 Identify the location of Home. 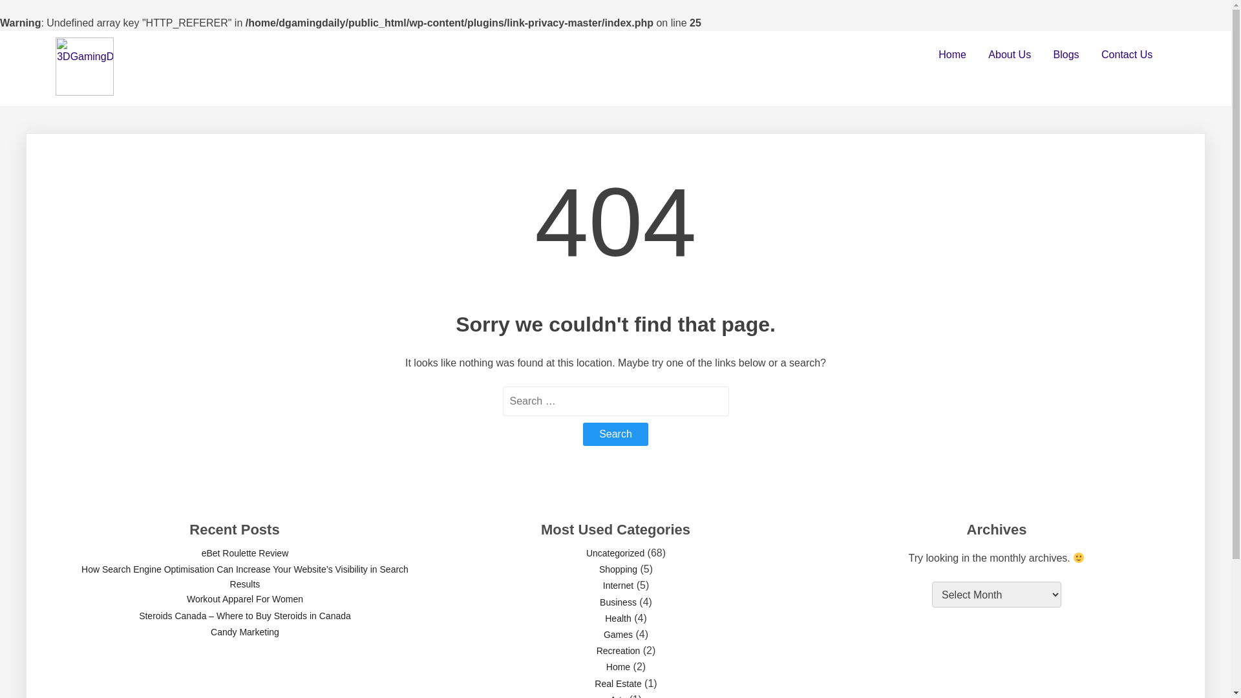
(618, 667).